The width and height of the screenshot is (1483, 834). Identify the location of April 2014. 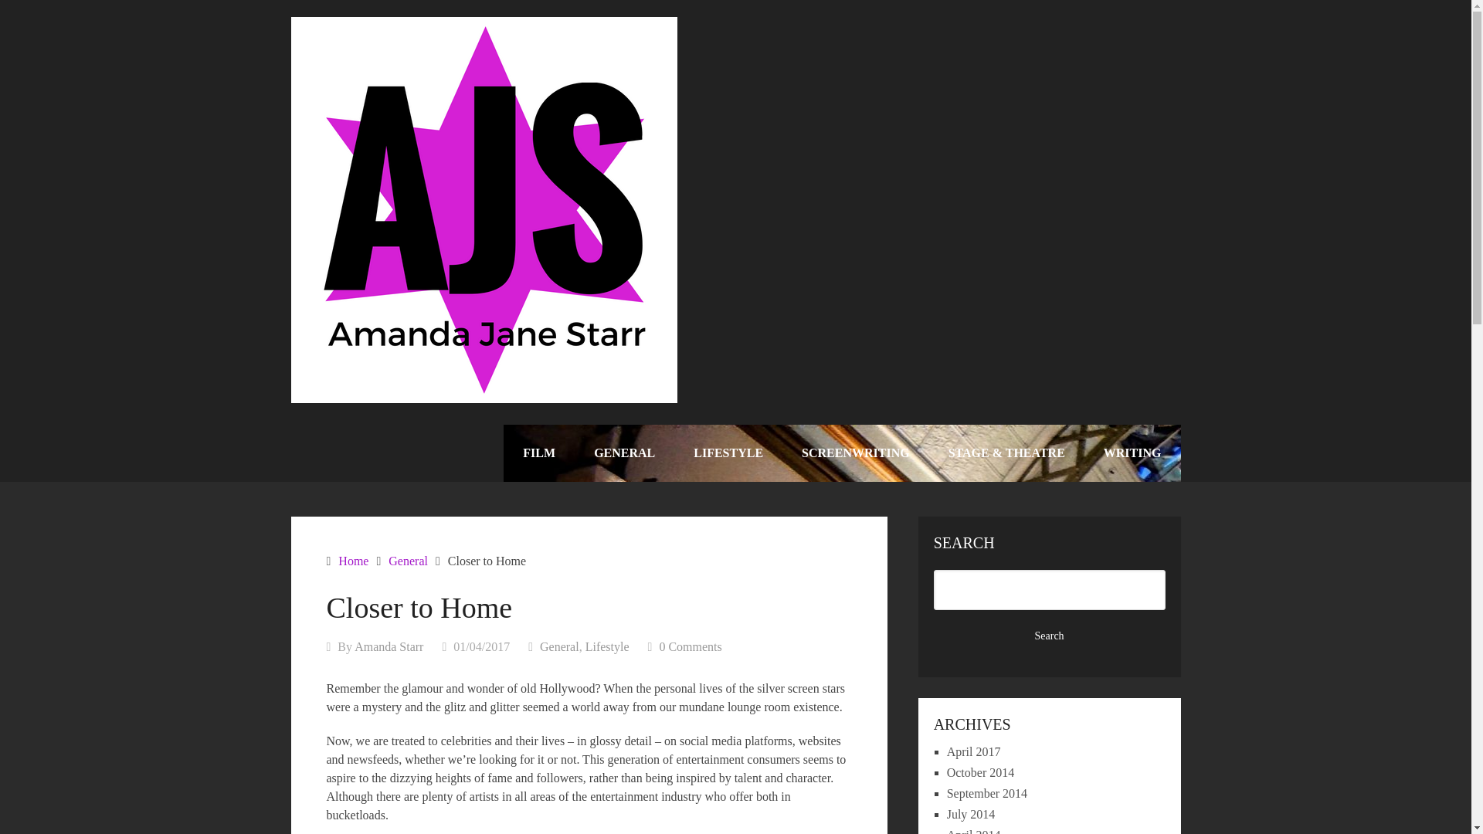
(974, 831).